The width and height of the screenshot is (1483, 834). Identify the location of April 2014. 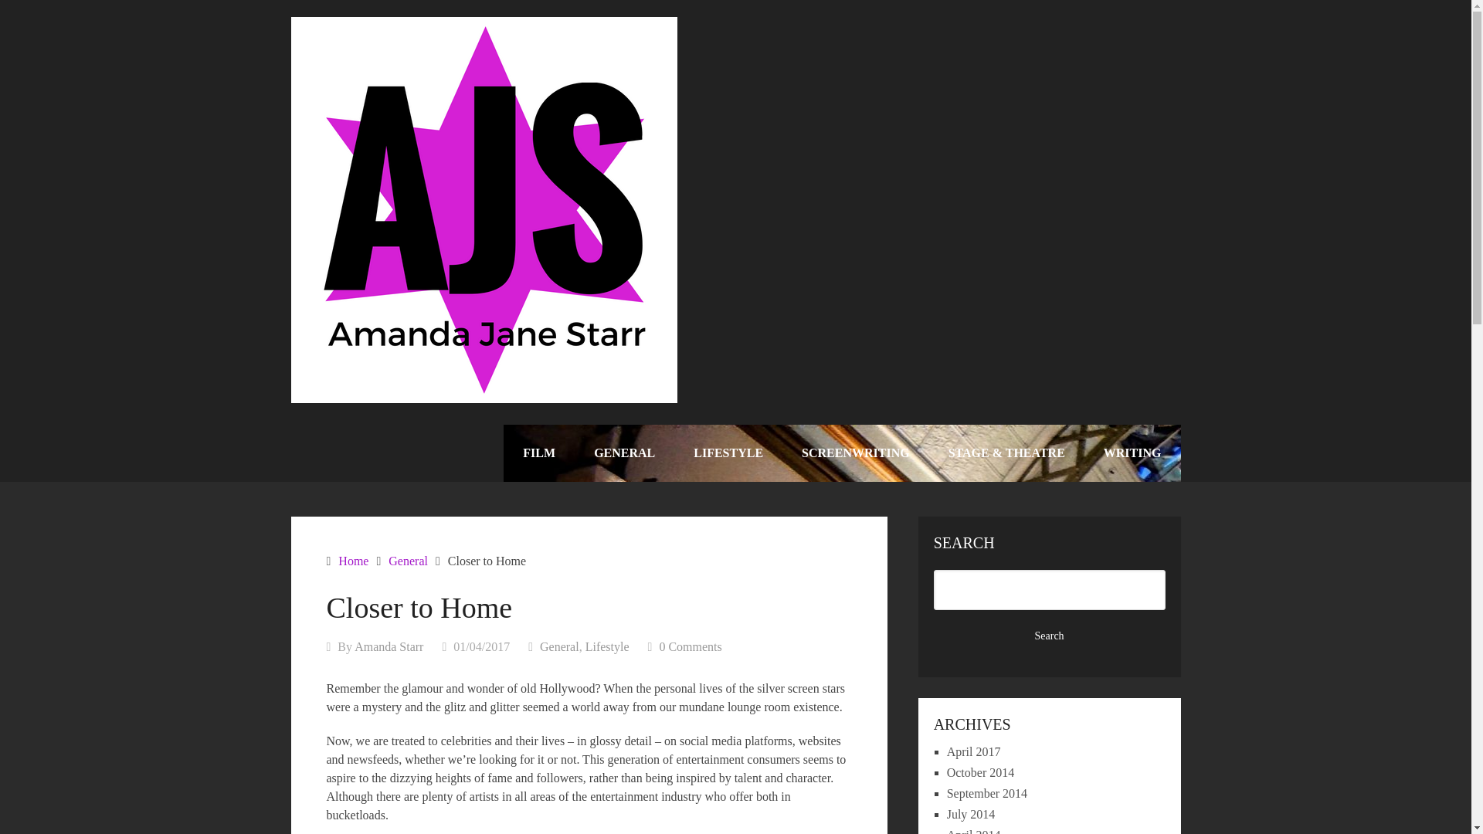
(974, 831).